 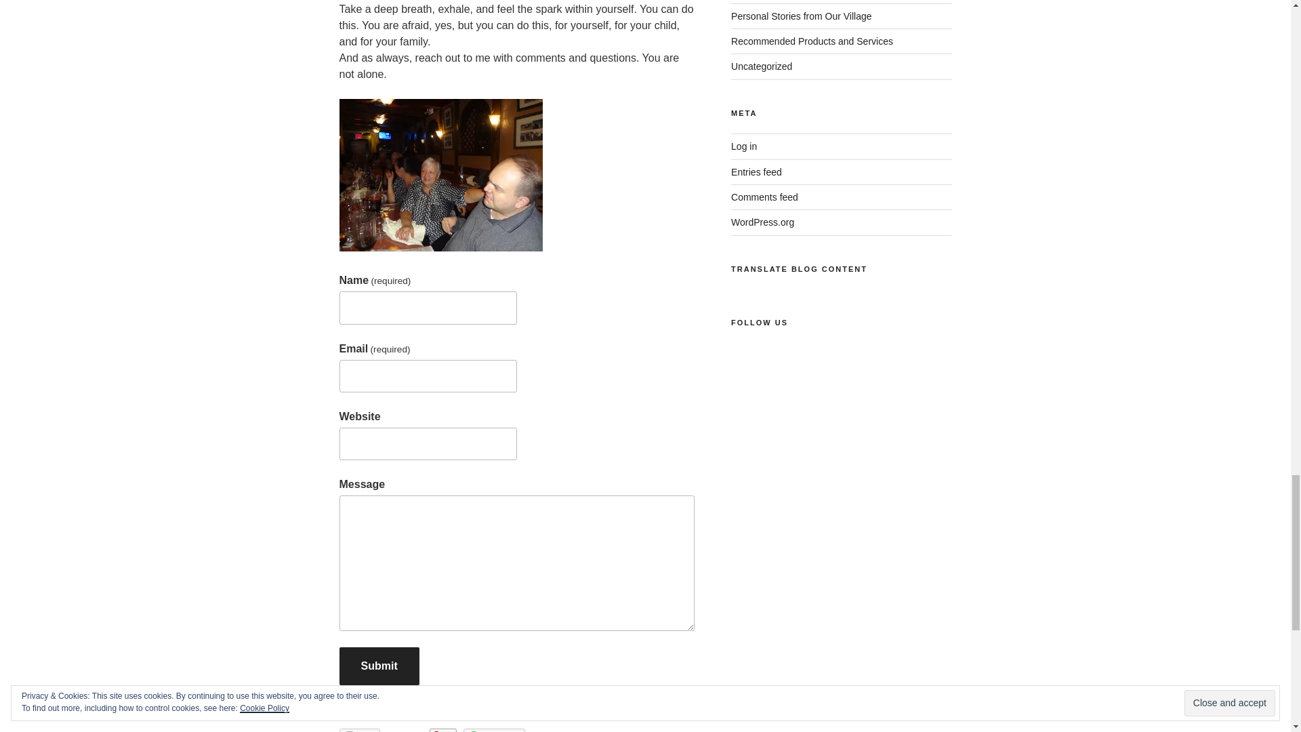 What do you see at coordinates (359, 730) in the screenshot?
I see `Click to print` at bounding box center [359, 730].